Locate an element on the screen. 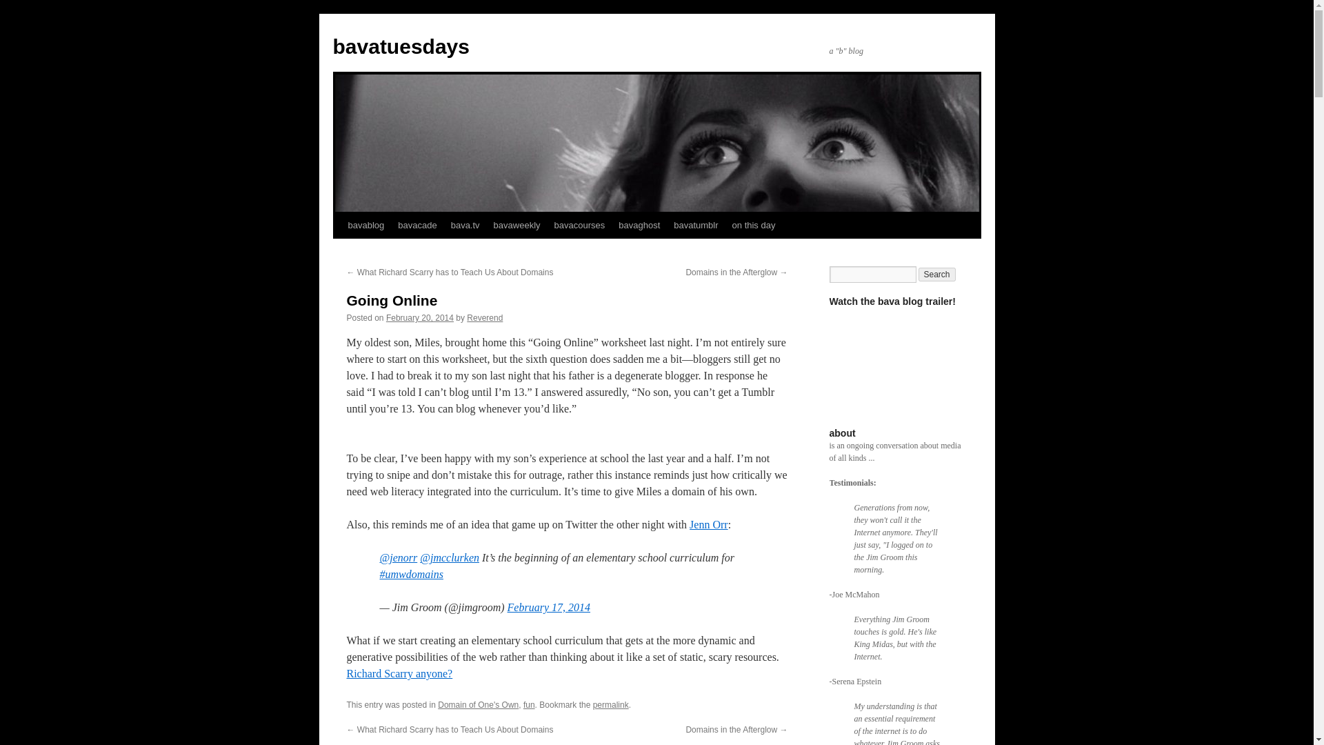  9:03 am is located at coordinates (420, 317).